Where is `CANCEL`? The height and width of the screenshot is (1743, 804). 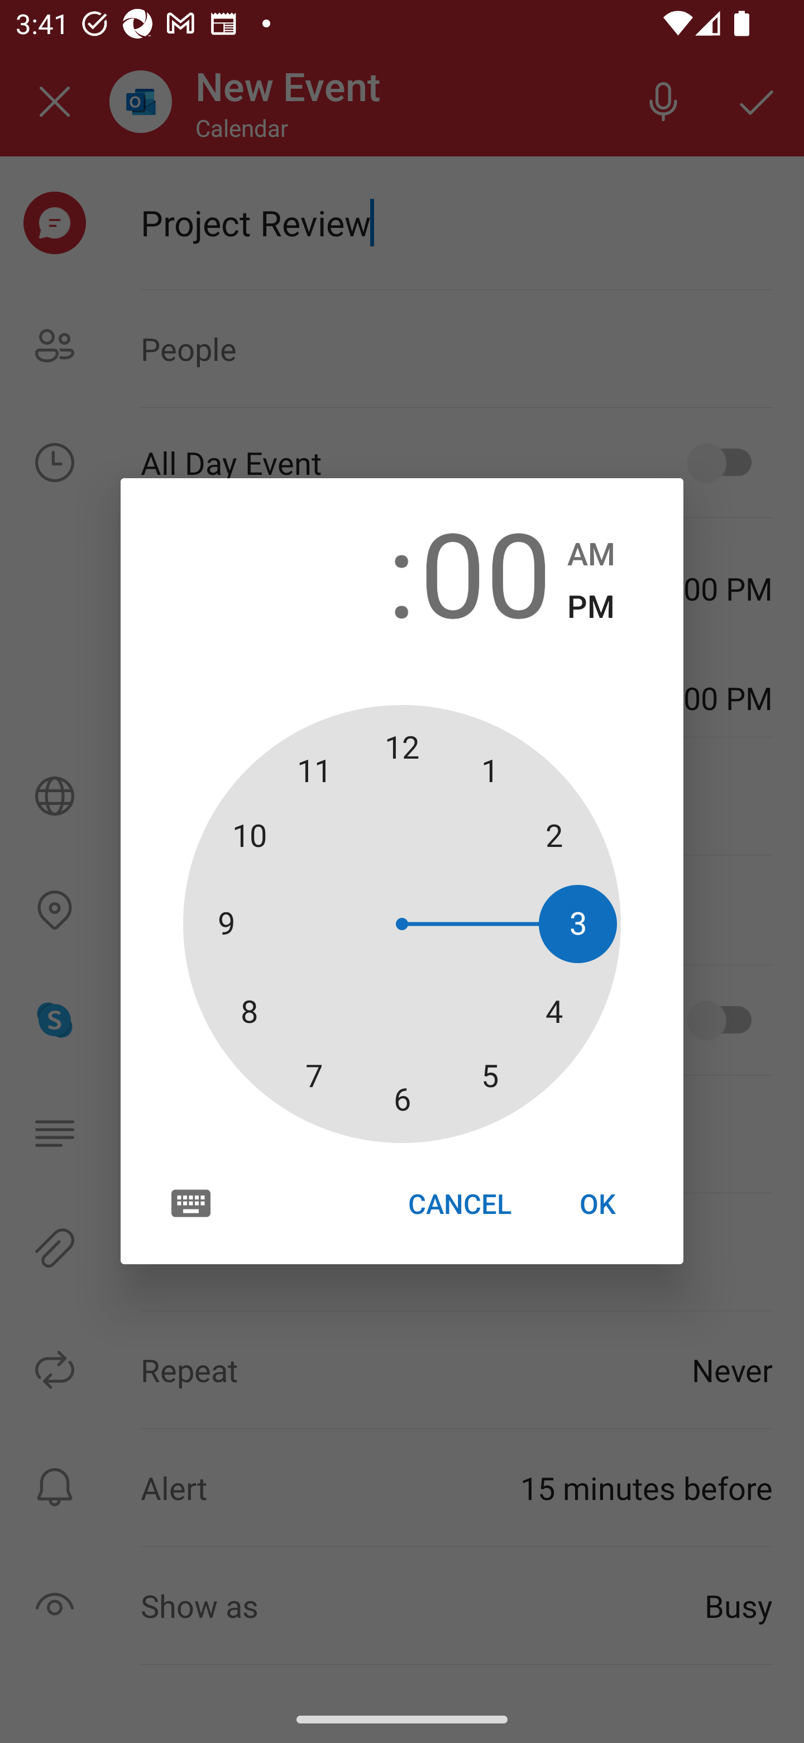 CANCEL is located at coordinates (459, 1203).